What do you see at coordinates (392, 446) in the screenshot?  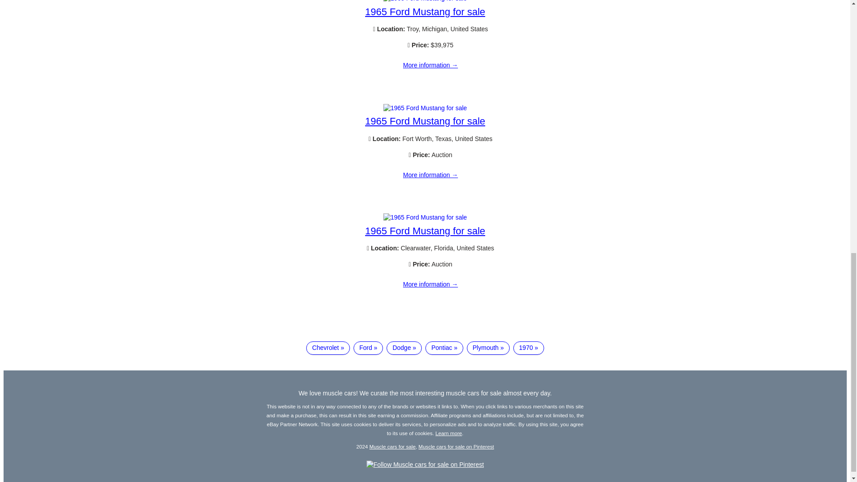 I see `Muscle cars for sale` at bounding box center [392, 446].